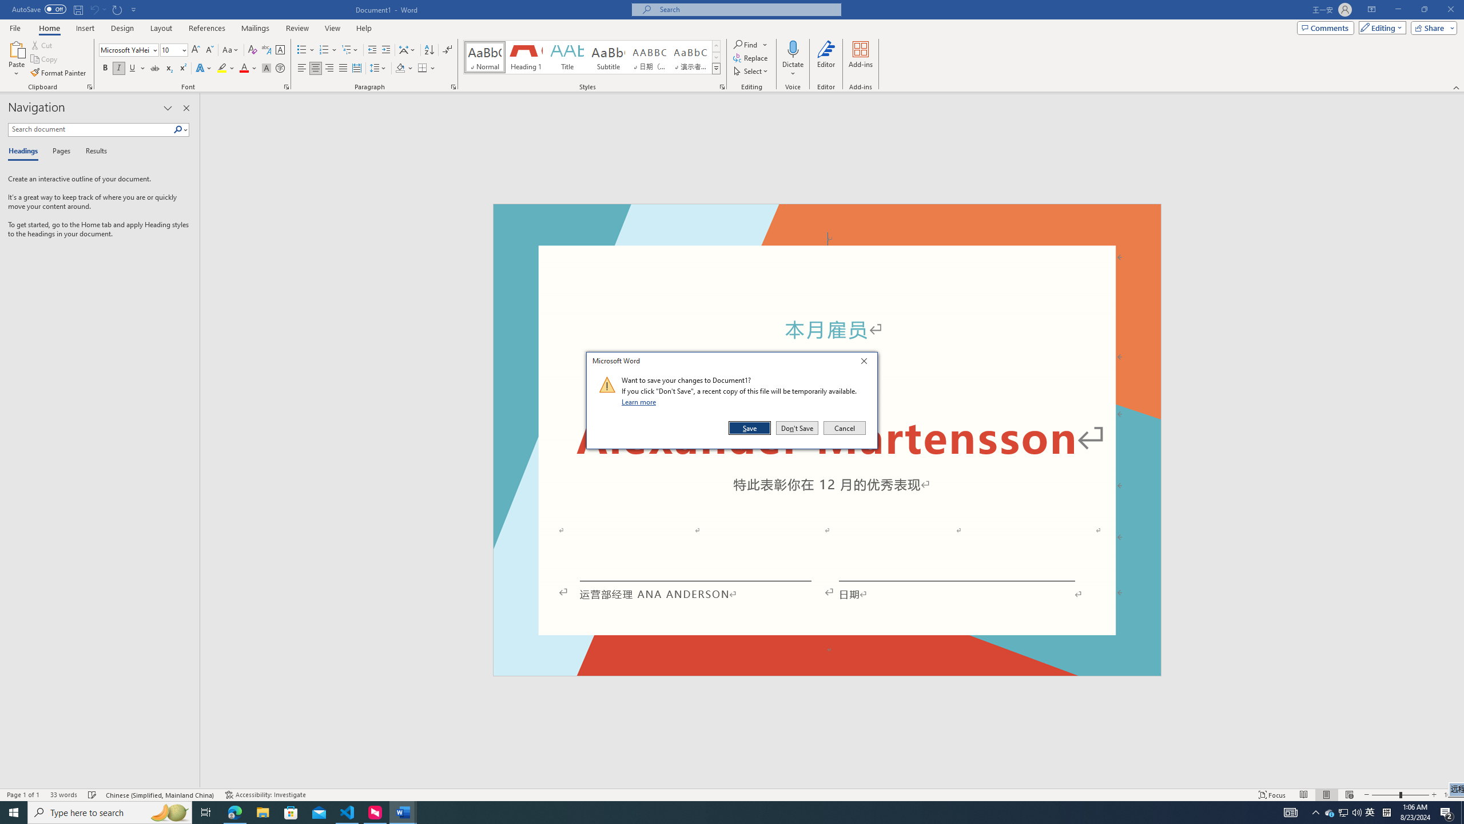  I want to click on Q2790: 100%, so click(1343, 813).